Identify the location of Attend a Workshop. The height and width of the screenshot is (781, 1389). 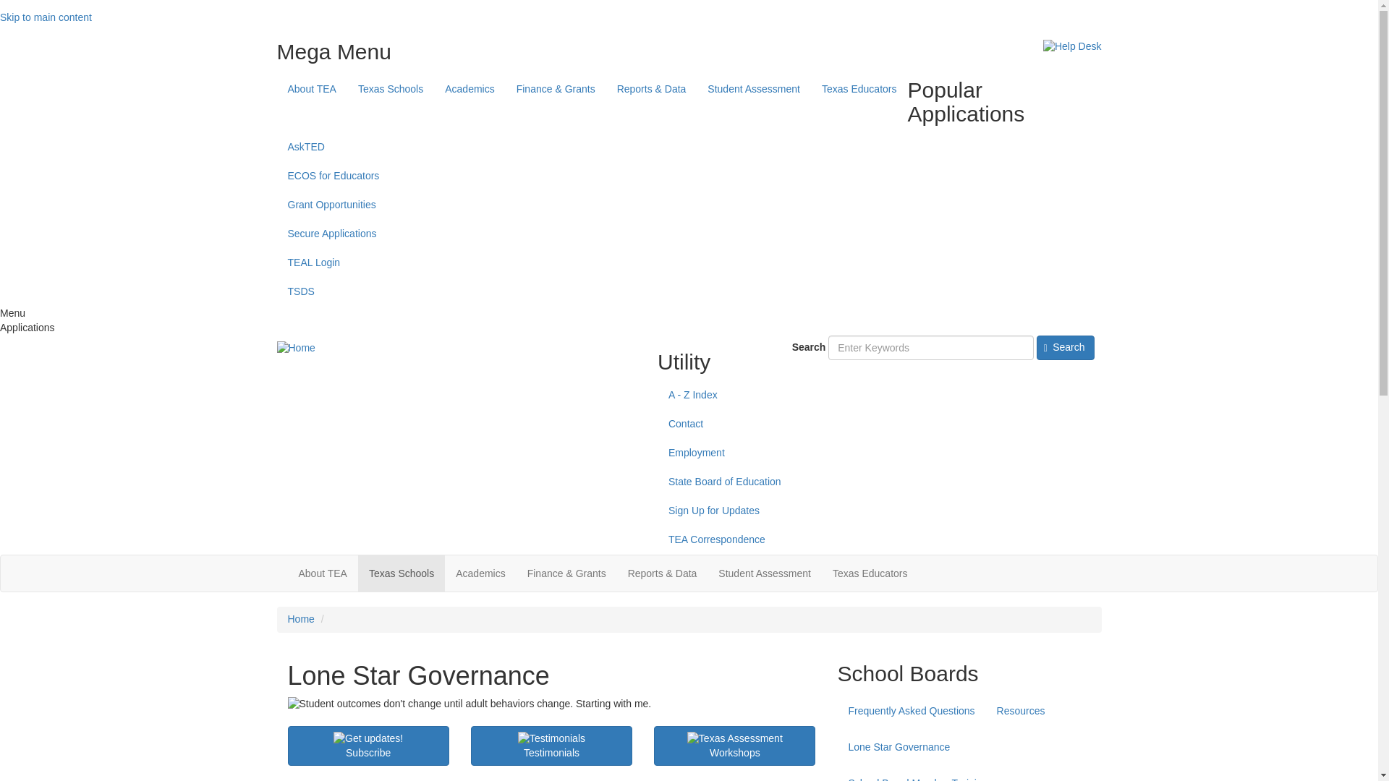
(735, 739).